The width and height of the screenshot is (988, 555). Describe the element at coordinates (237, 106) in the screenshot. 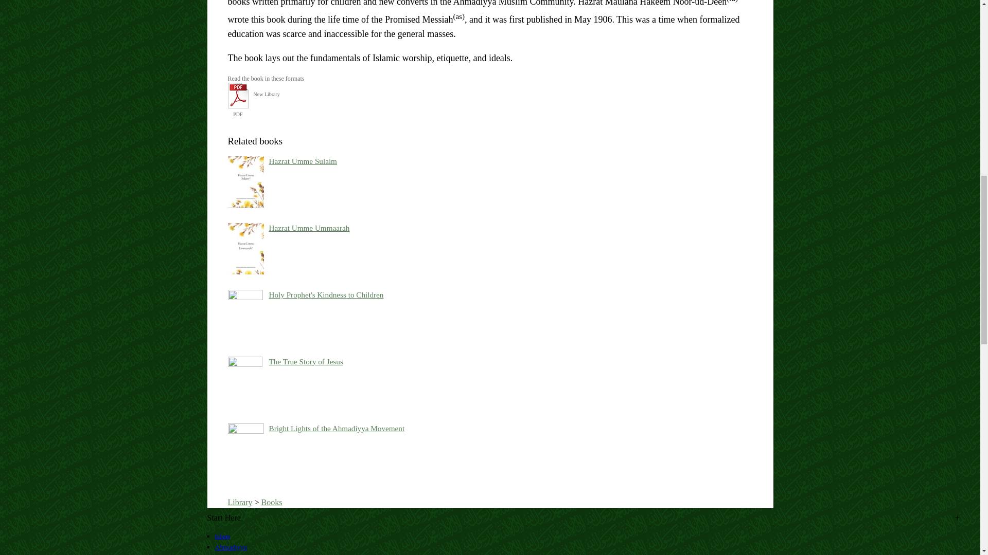

I see `Download PDF` at that location.